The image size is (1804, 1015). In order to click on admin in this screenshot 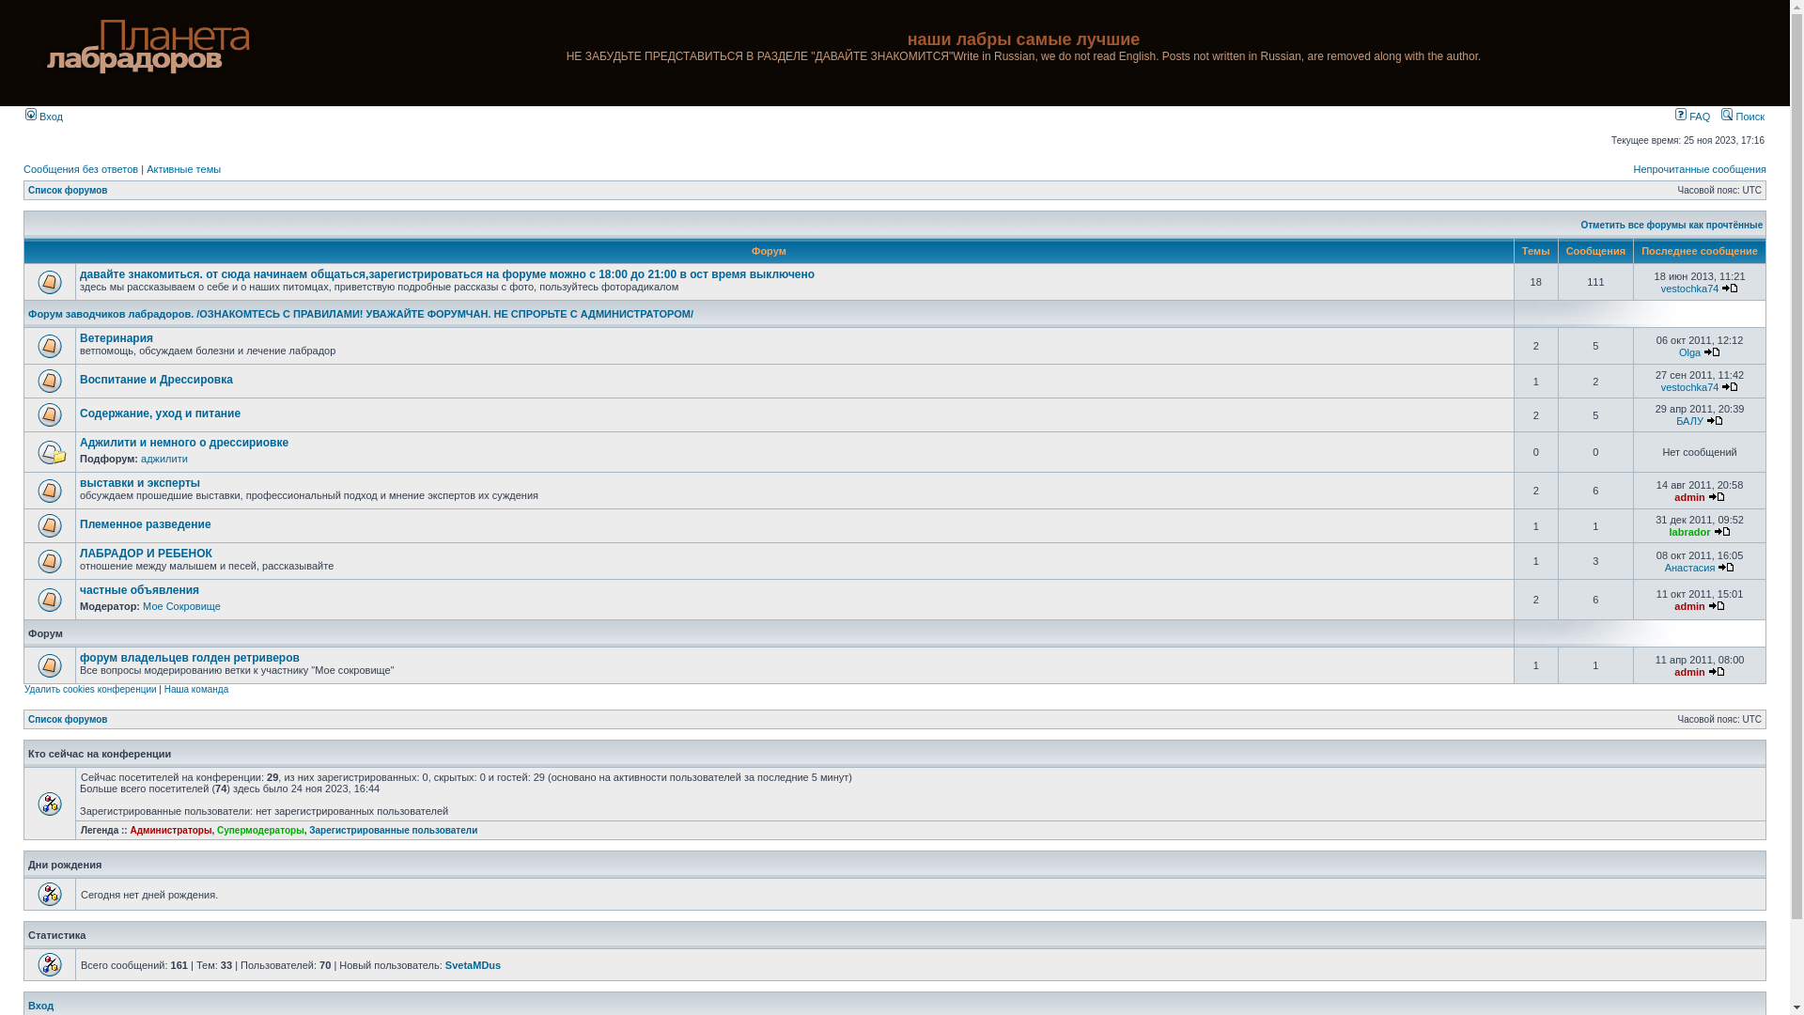, I will do `click(1689, 605)`.